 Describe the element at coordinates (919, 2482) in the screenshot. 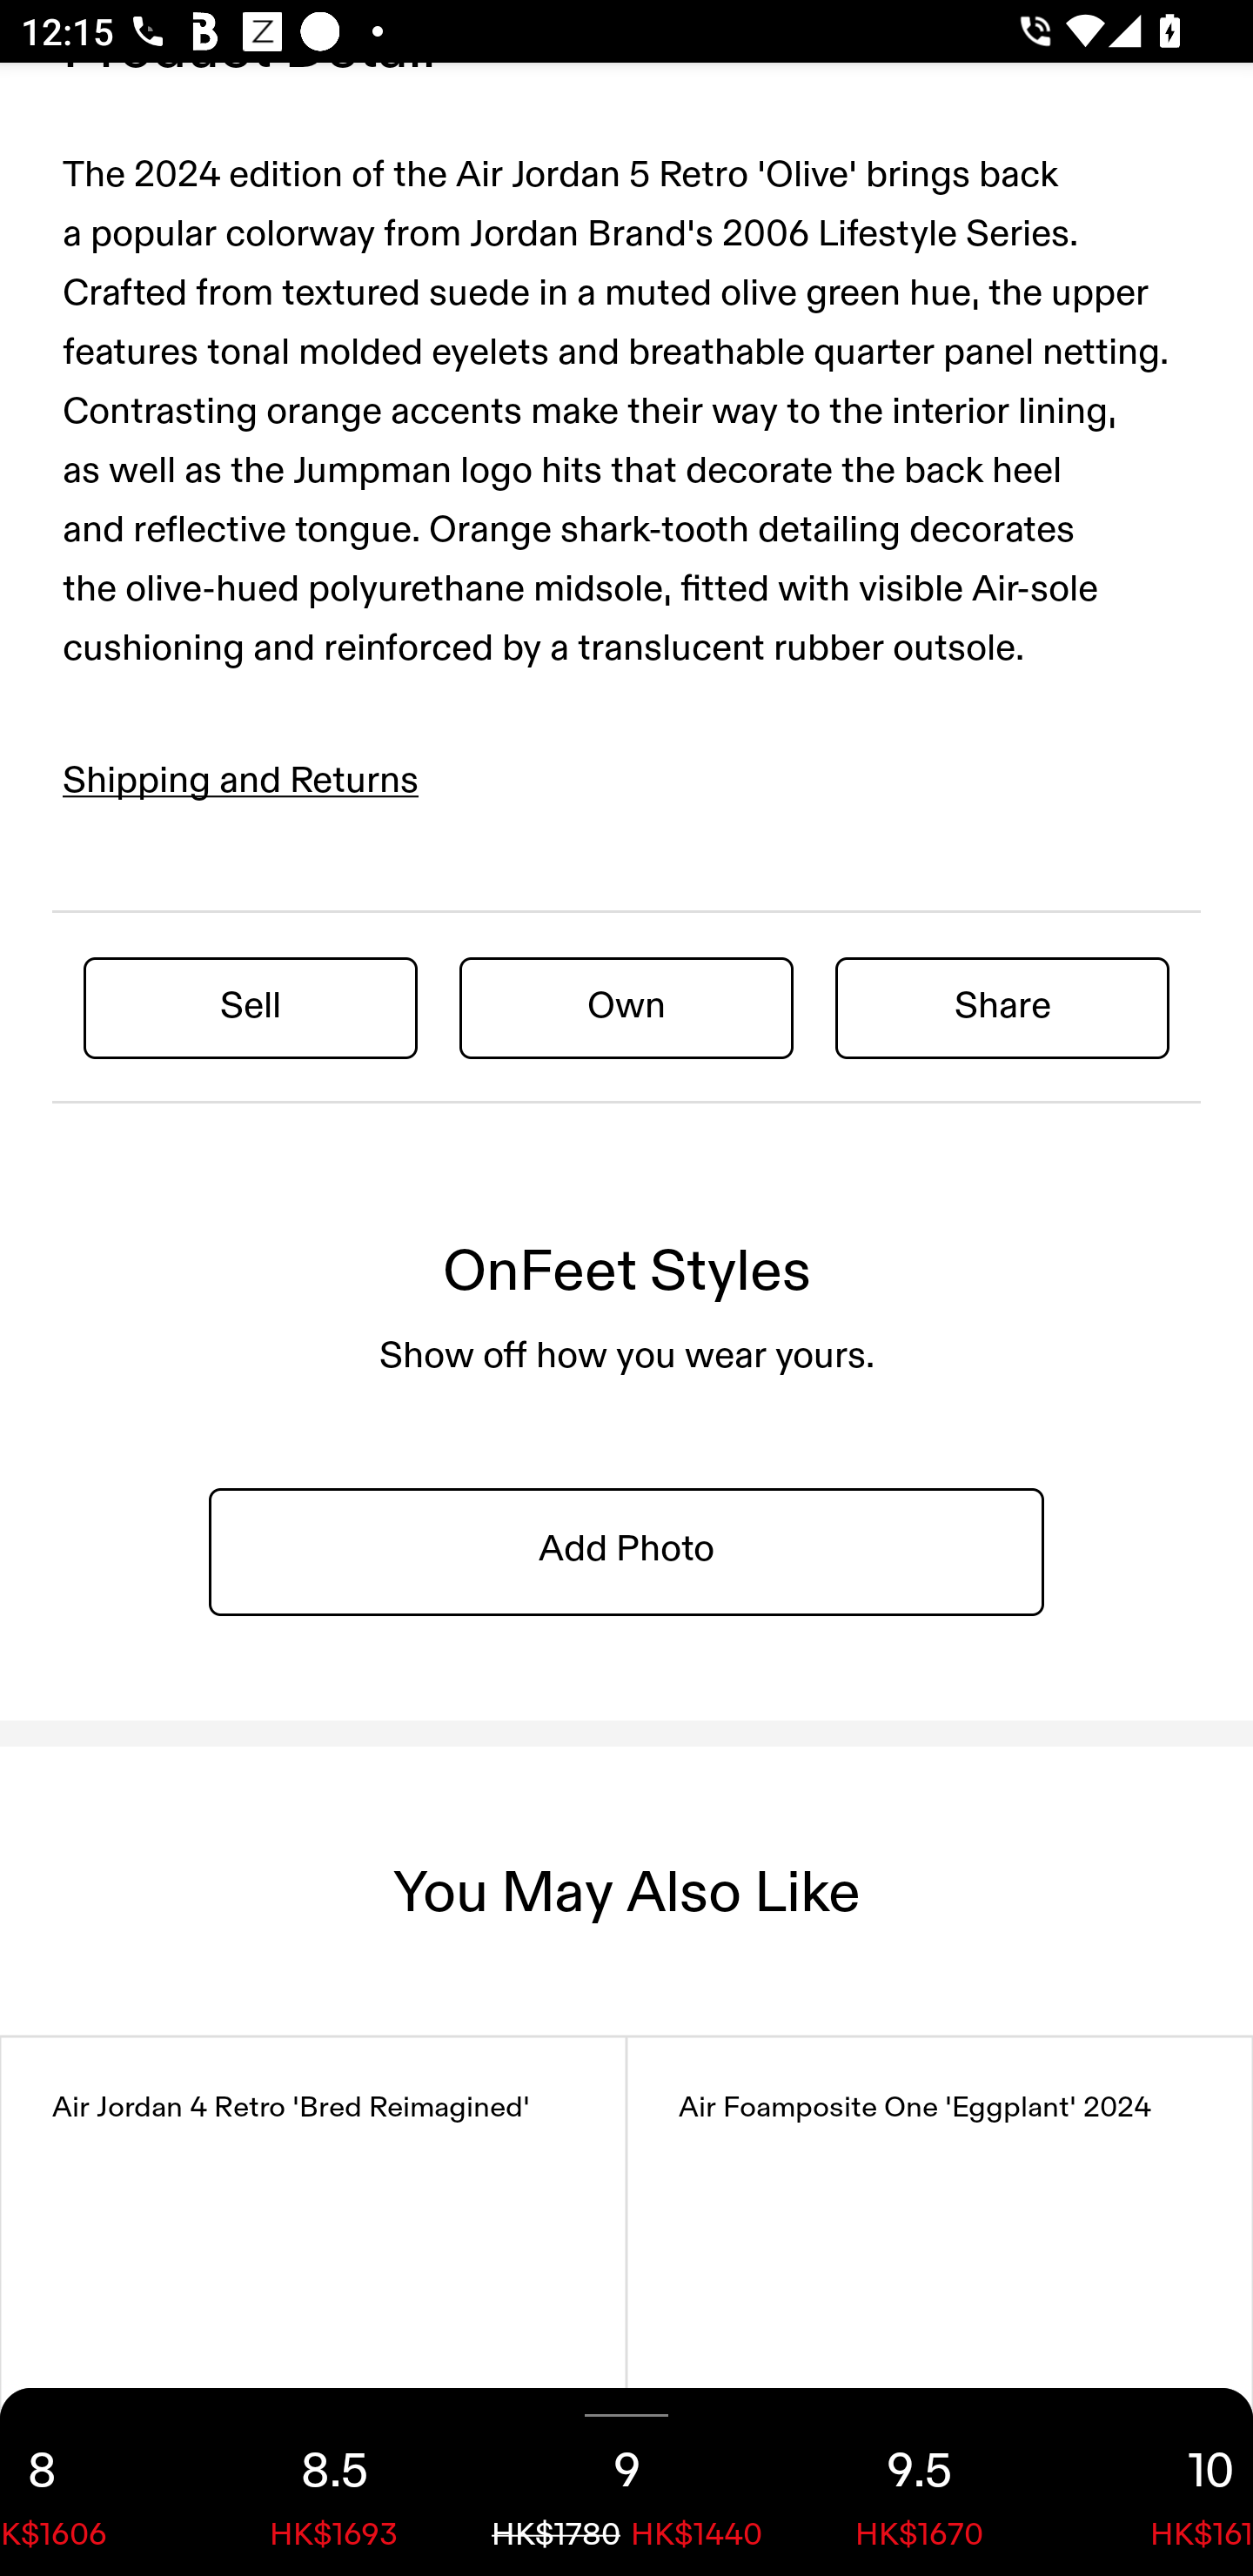

I see `9.5 HK$1670` at that location.